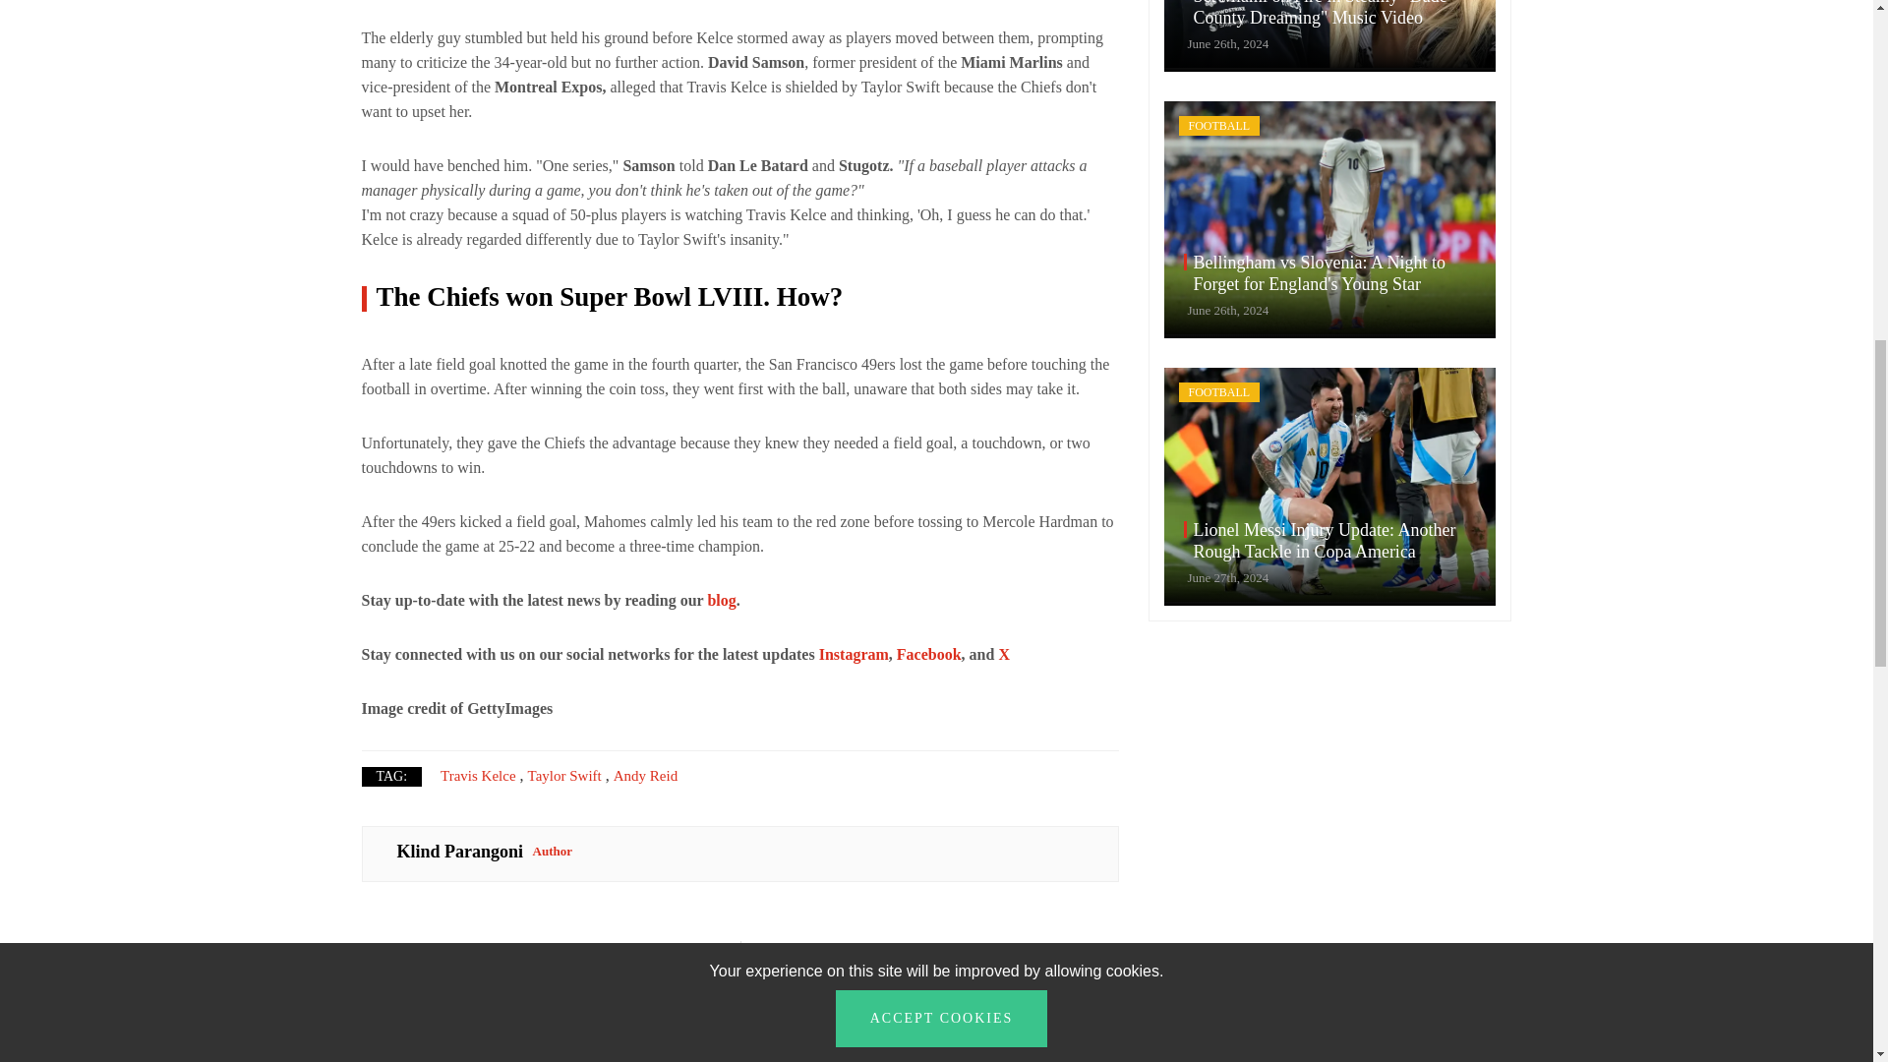 The width and height of the screenshot is (1888, 1062). Describe the element at coordinates (478, 775) in the screenshot. I see `Travis Kelce` at that location.